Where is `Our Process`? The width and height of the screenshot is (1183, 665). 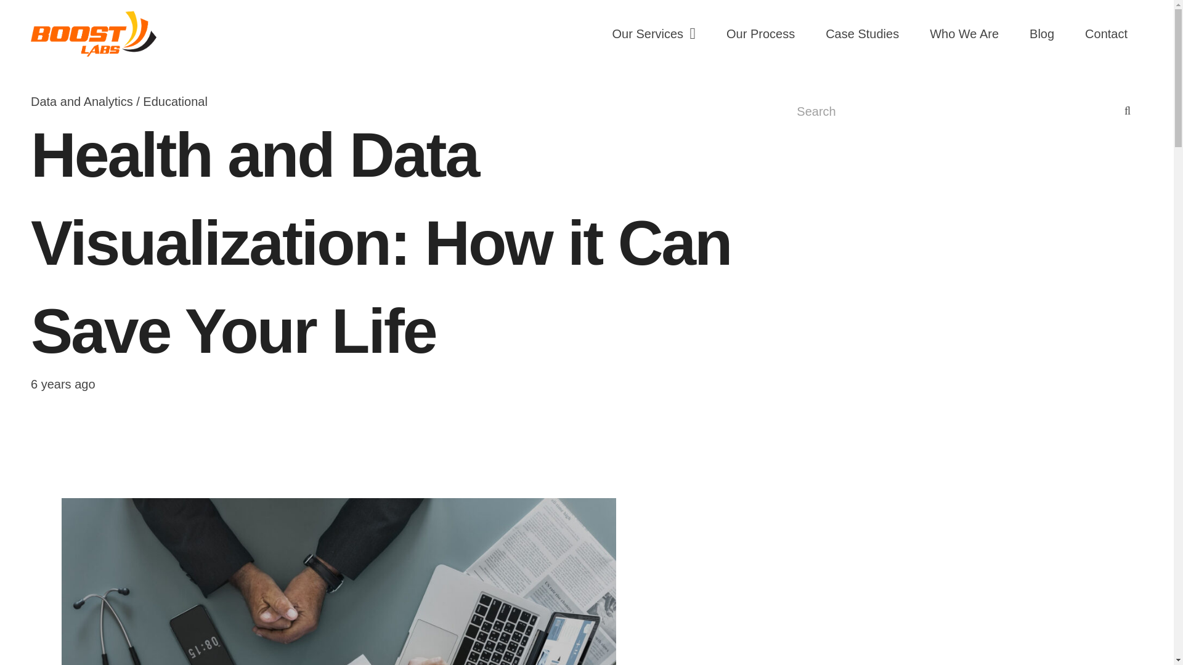
Our Process is located at coordinates (760, 34).